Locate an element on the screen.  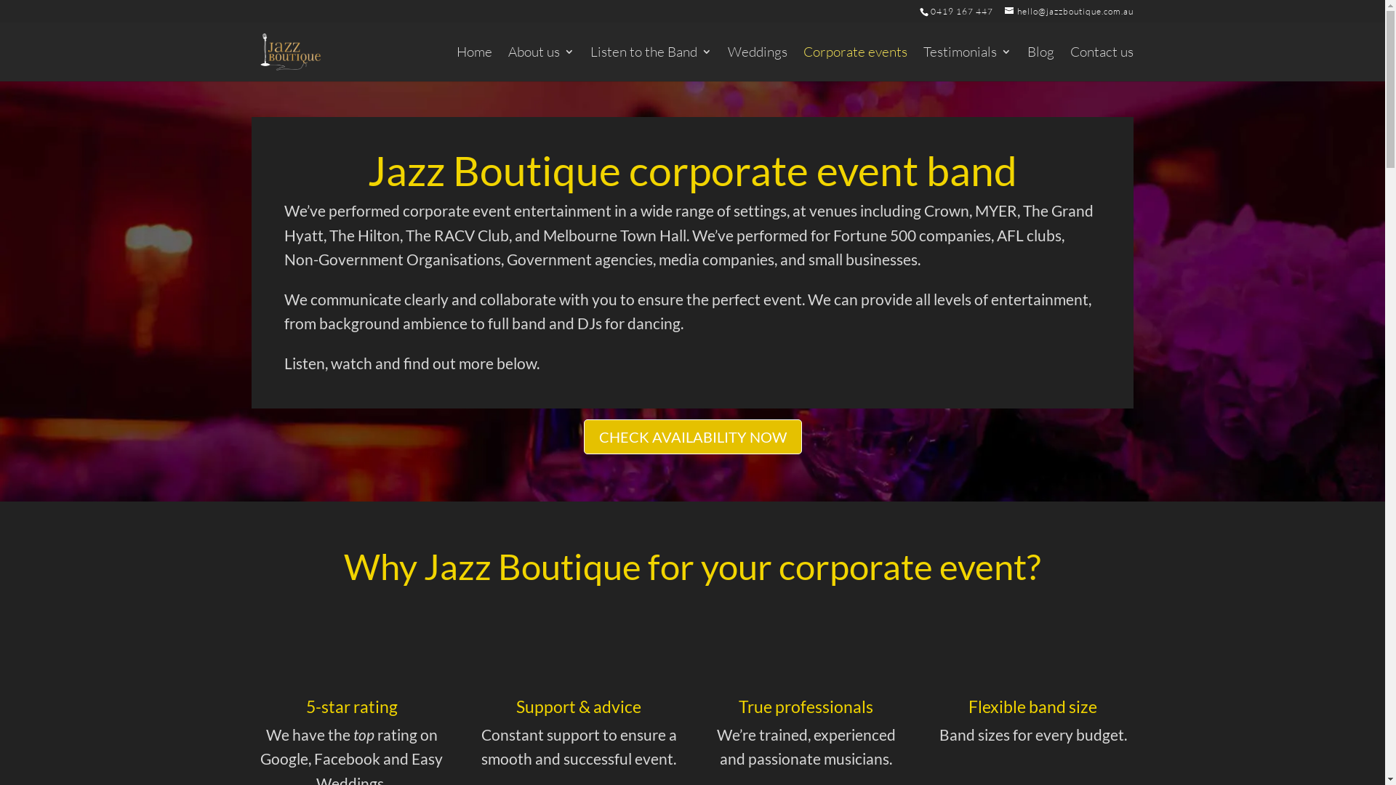
About us is located at coordinates (541, 64).